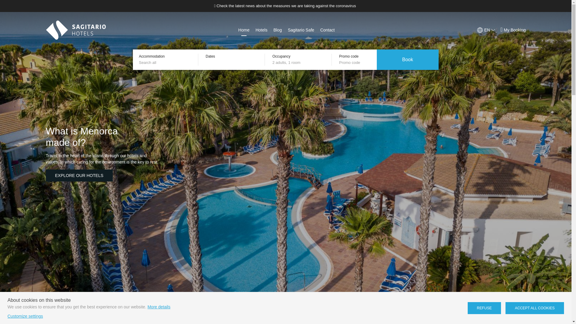 The width and height of the screenshot is (576, 324). I want to click on Sagitario Safe, so click(301, 30).